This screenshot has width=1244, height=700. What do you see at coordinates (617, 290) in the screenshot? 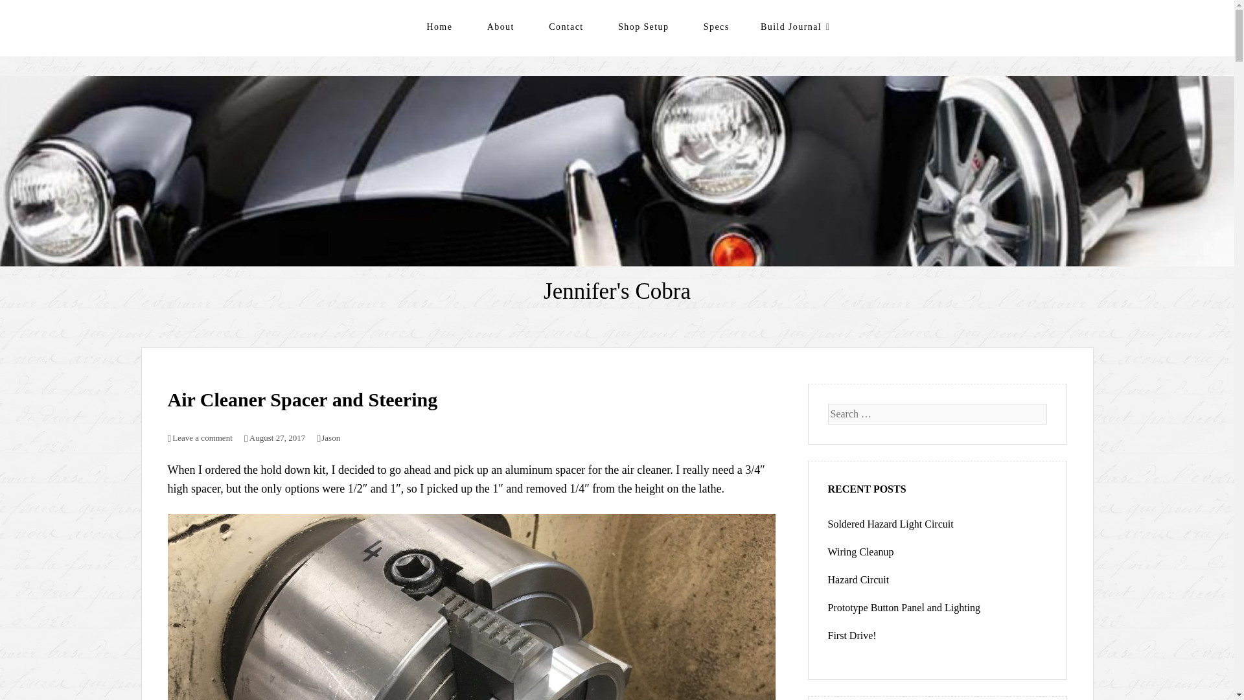
I see `Jennifer's Cobra` at bounding box center [617, 290].